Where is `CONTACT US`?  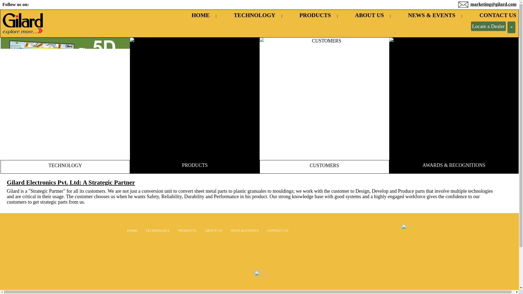 CONTACT US is located at coordinates (489, 15).